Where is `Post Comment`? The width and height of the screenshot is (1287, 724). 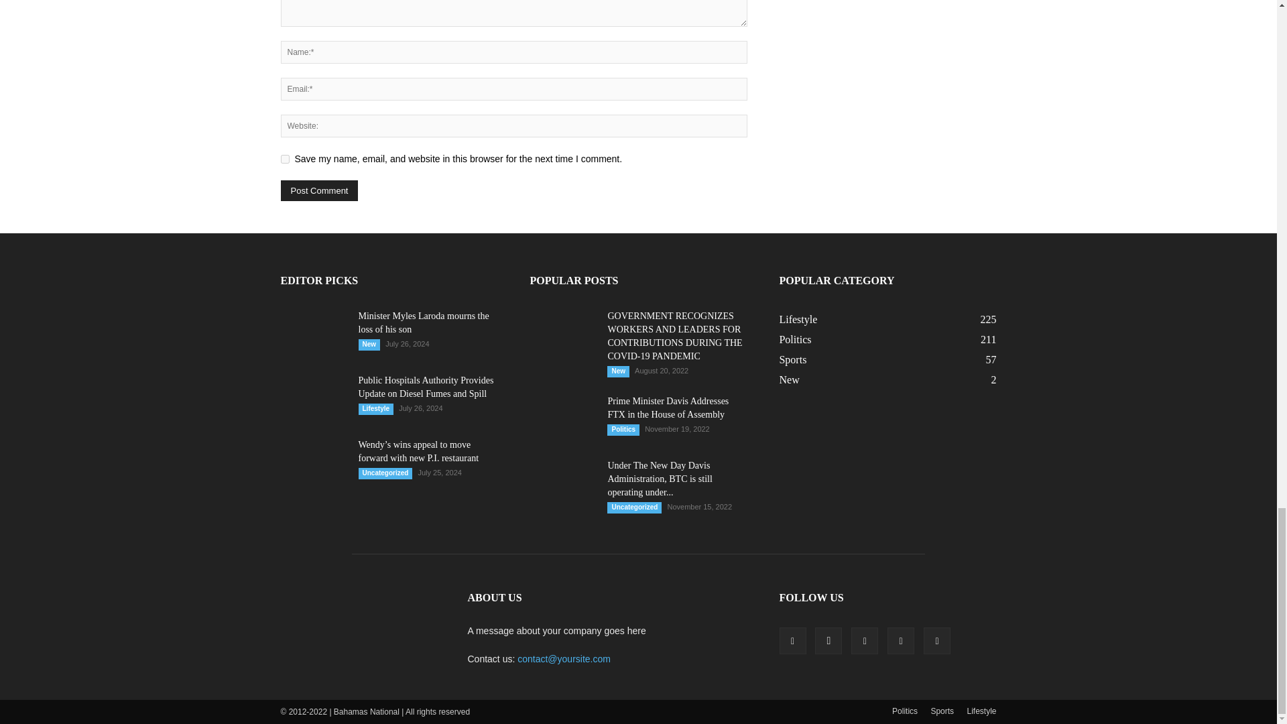
Post Comment is located at coordinates (319, 190).